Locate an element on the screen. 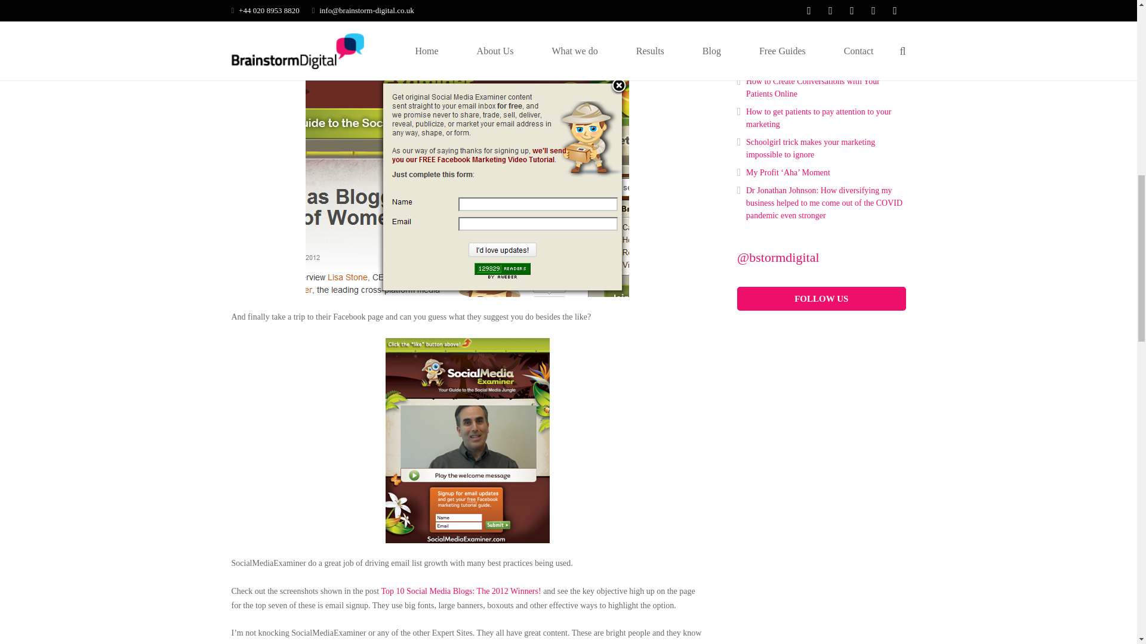 This screenshot has width=1146, height=644. Social Media Examiner is located at coordinates (467, 2).